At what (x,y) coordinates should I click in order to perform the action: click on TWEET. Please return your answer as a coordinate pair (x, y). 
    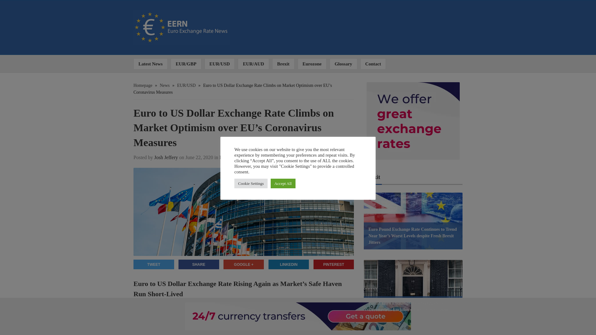
    Looking at the image, I should click on (154, 264).